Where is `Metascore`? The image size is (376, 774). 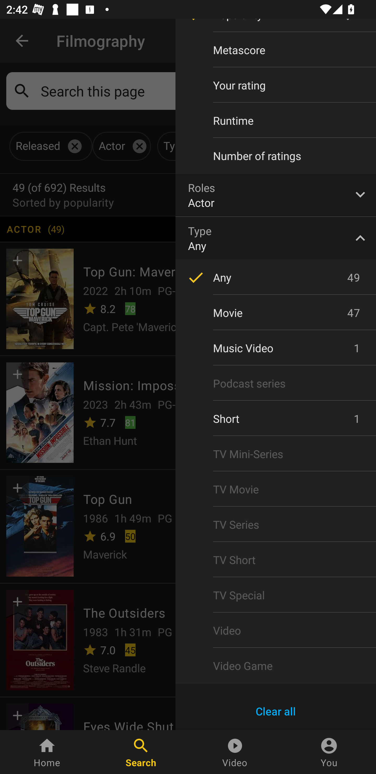
Metascore is located at coordinates (276, 50).